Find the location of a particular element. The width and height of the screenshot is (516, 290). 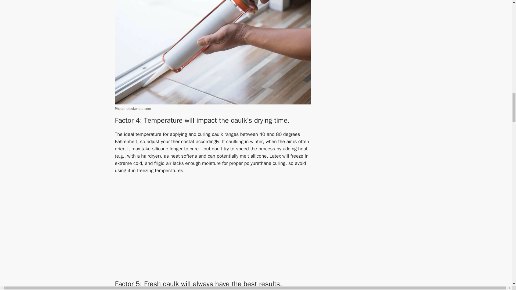

3rd party ad content is located at coordinates (409, 33).